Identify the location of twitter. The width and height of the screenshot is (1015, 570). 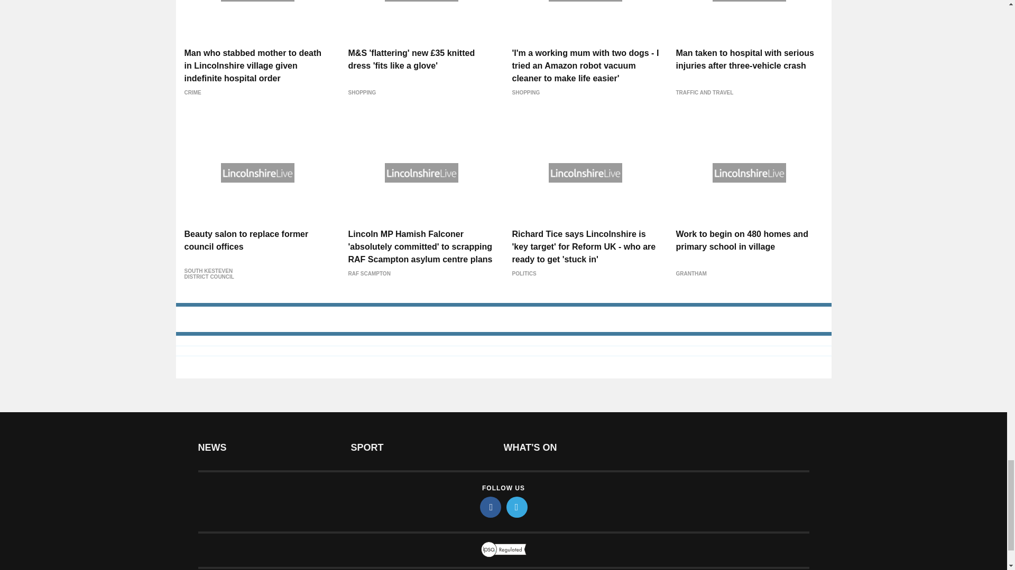
(517, 507).